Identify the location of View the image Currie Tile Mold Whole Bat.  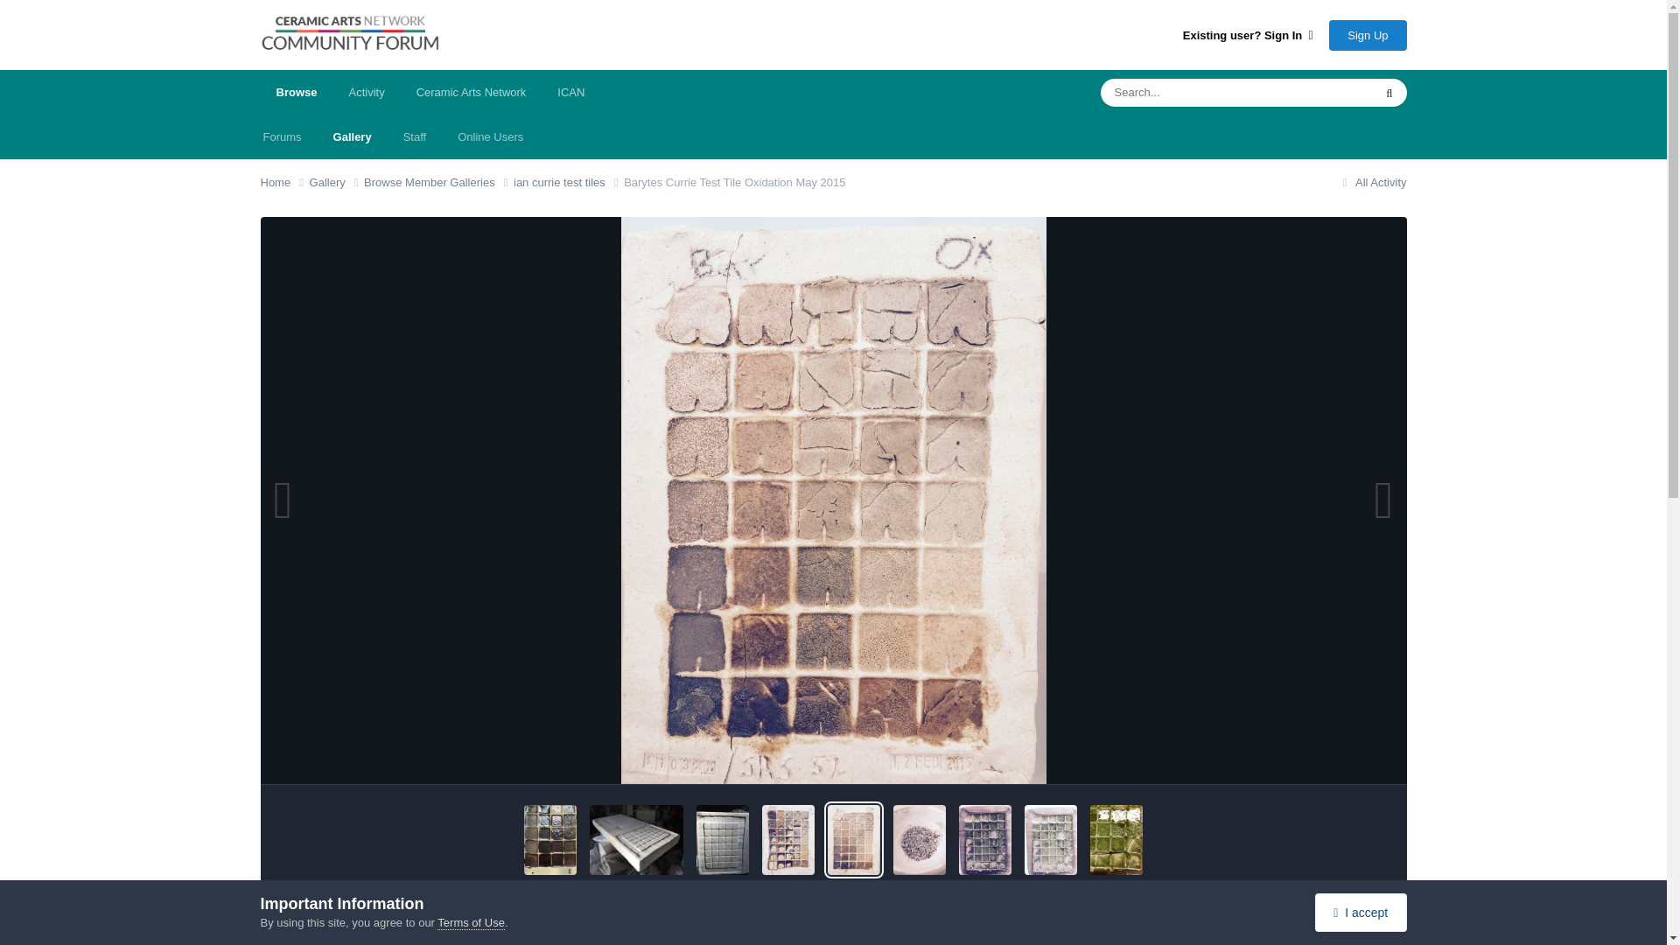
(636, 840).